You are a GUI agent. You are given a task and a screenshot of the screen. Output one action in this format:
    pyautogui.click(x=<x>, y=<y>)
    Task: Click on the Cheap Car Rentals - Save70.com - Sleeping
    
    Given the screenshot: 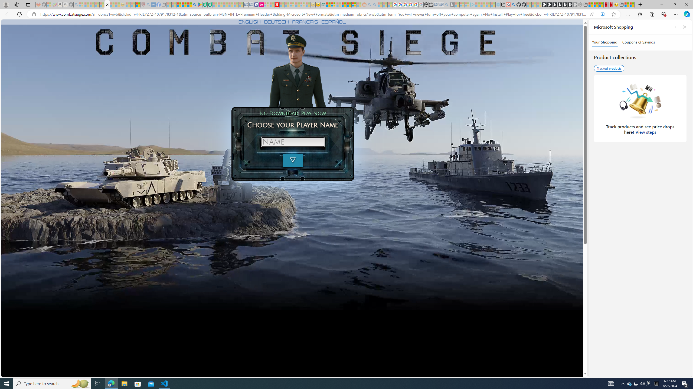 What is the action you would take?
    pyautogui.click(x=441, y=5)
    